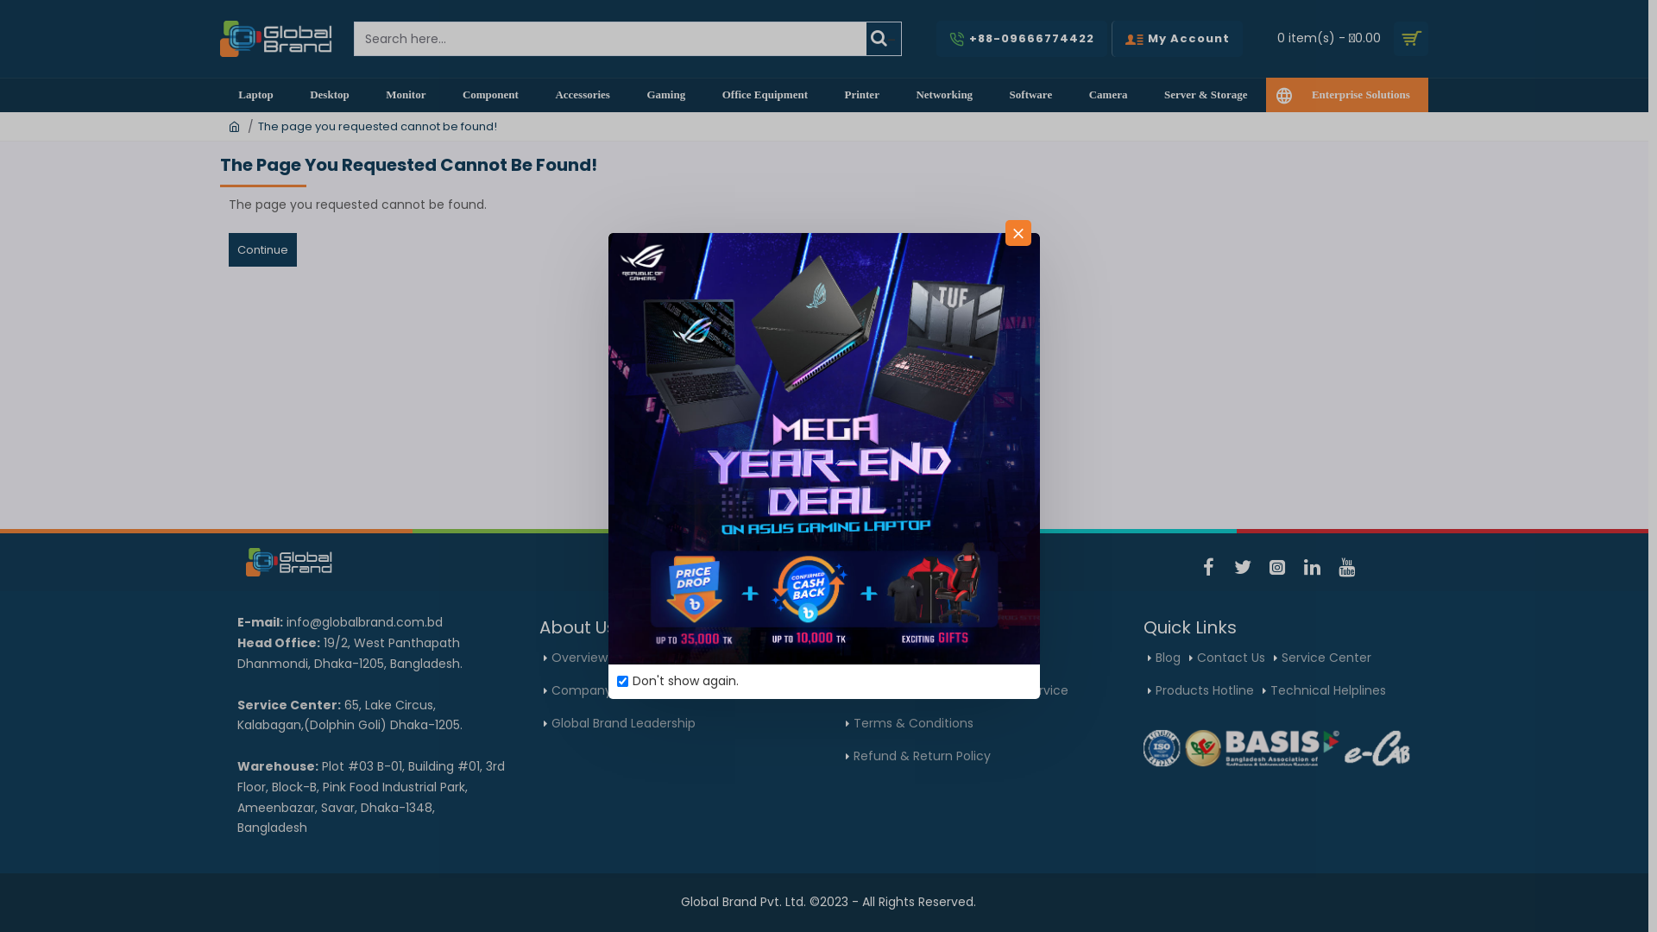 The image size is (1657, 932). Describe the element at coordinates (861, 95) in the screenshot. I see `Printer` at that location.